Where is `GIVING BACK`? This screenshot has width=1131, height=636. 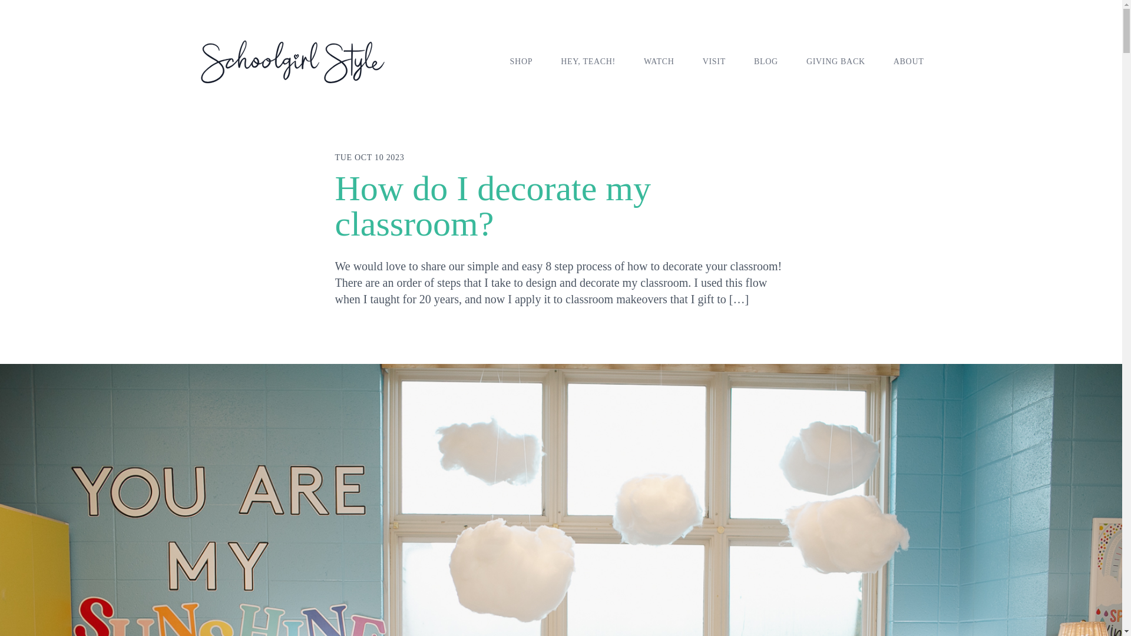 GIVING BACK is located at coordinates (835, 61).